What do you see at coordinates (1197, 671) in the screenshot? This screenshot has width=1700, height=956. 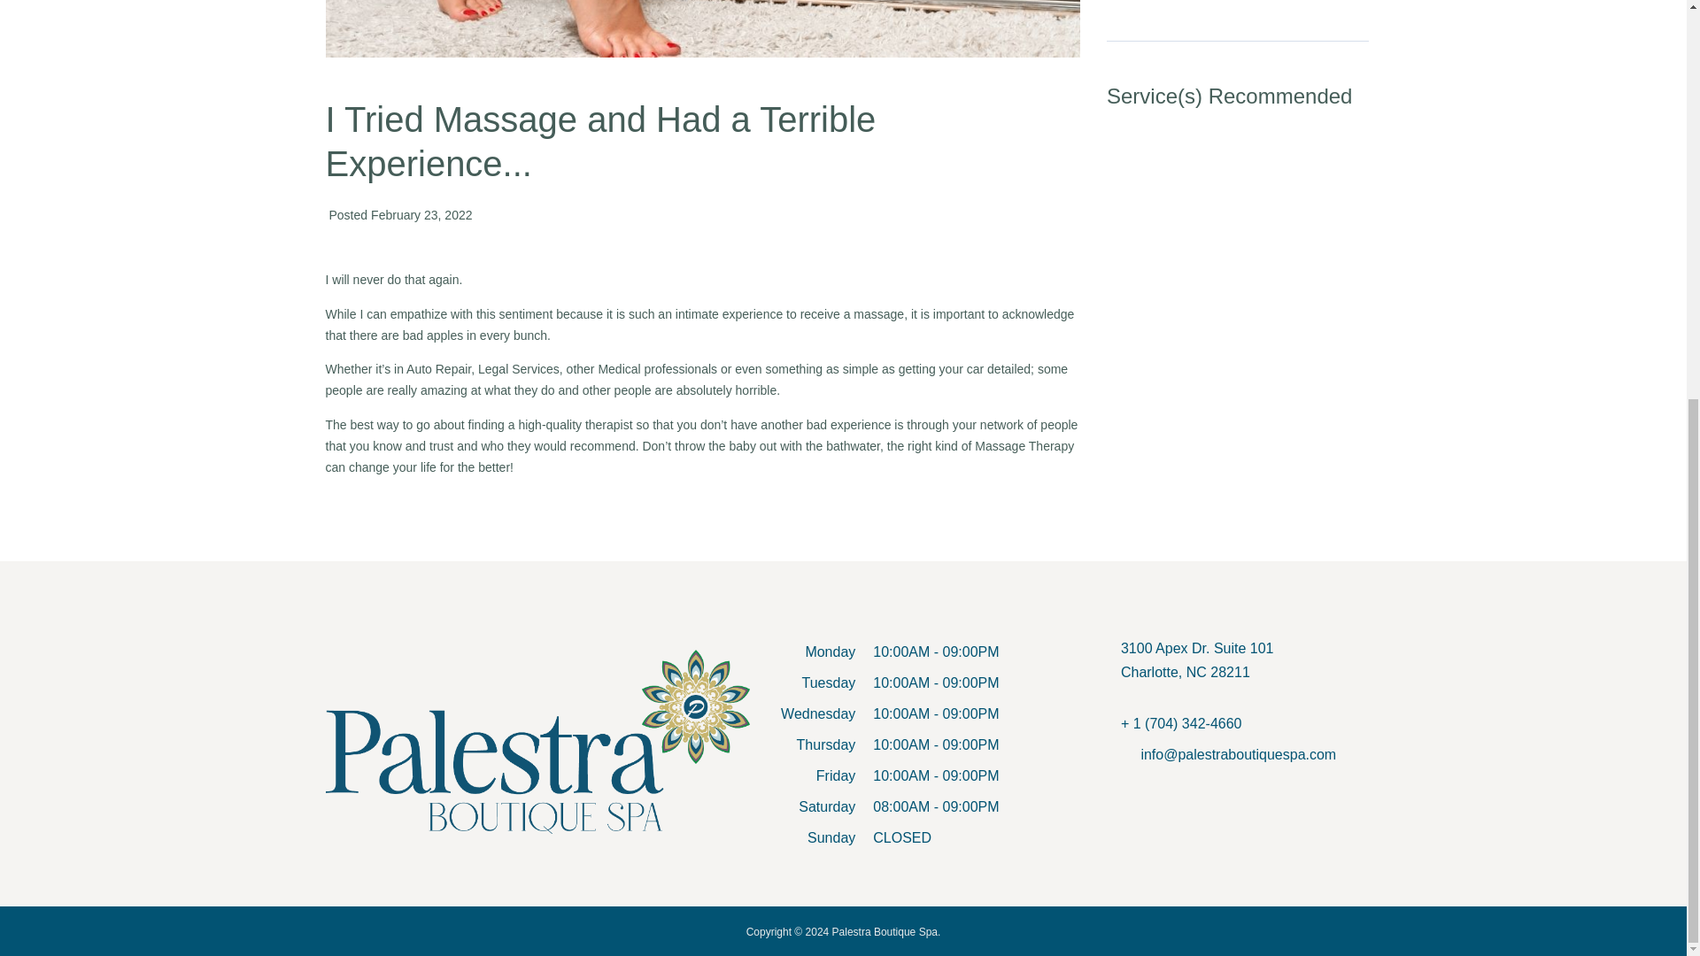 I see `February 23, 2022` at bounding box center [1197, 671].